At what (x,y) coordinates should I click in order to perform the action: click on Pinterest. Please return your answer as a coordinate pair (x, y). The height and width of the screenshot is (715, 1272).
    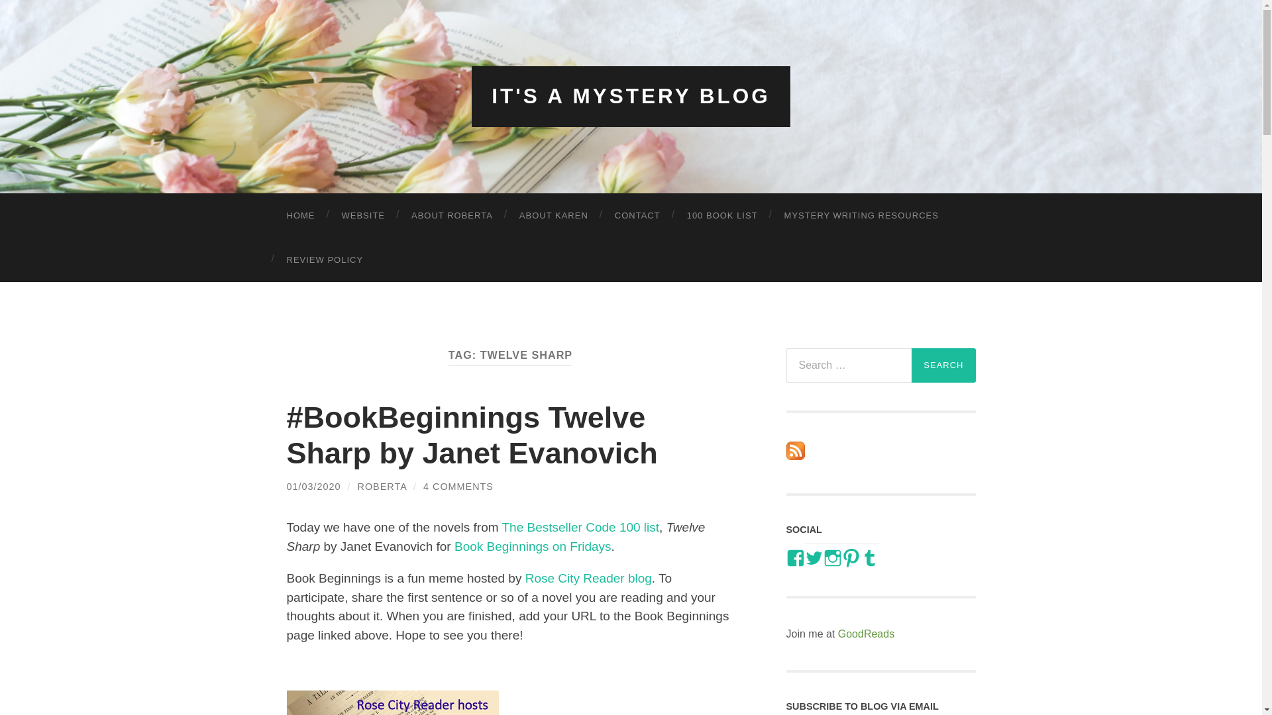
    Looking at the image, I should click on (850, 558).